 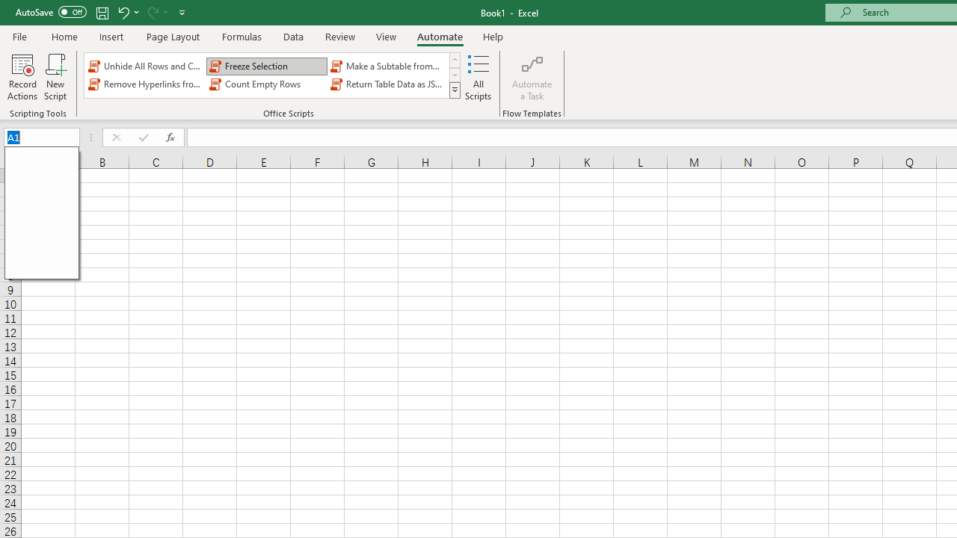 I want to click on Unhide All Rows and Columns, so click(x=145, y=66).